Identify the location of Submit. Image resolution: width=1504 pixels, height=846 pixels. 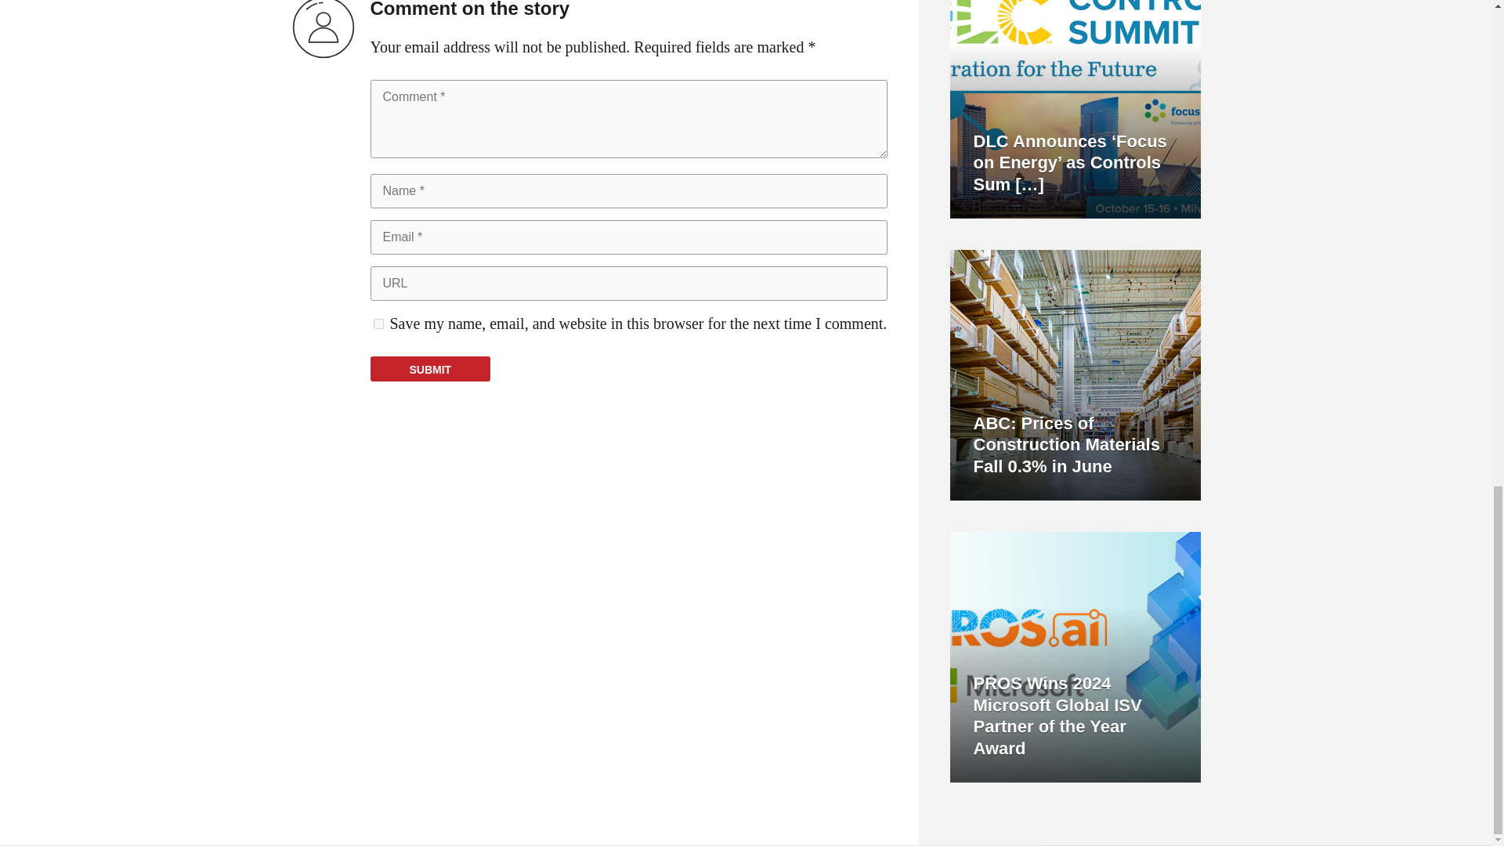
(429, 368).